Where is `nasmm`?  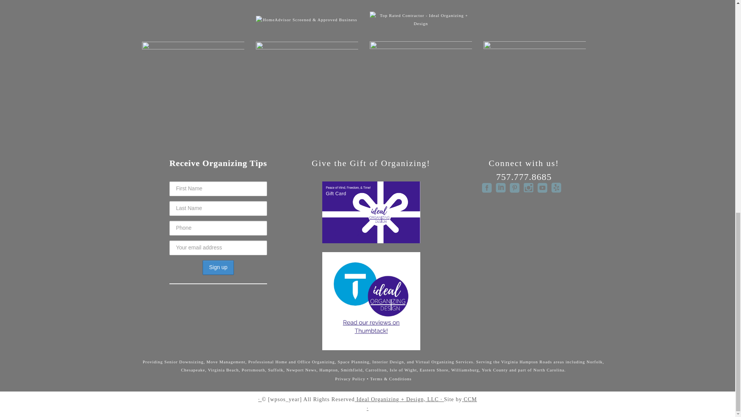 nasmm is located at coordinates (306, 86).